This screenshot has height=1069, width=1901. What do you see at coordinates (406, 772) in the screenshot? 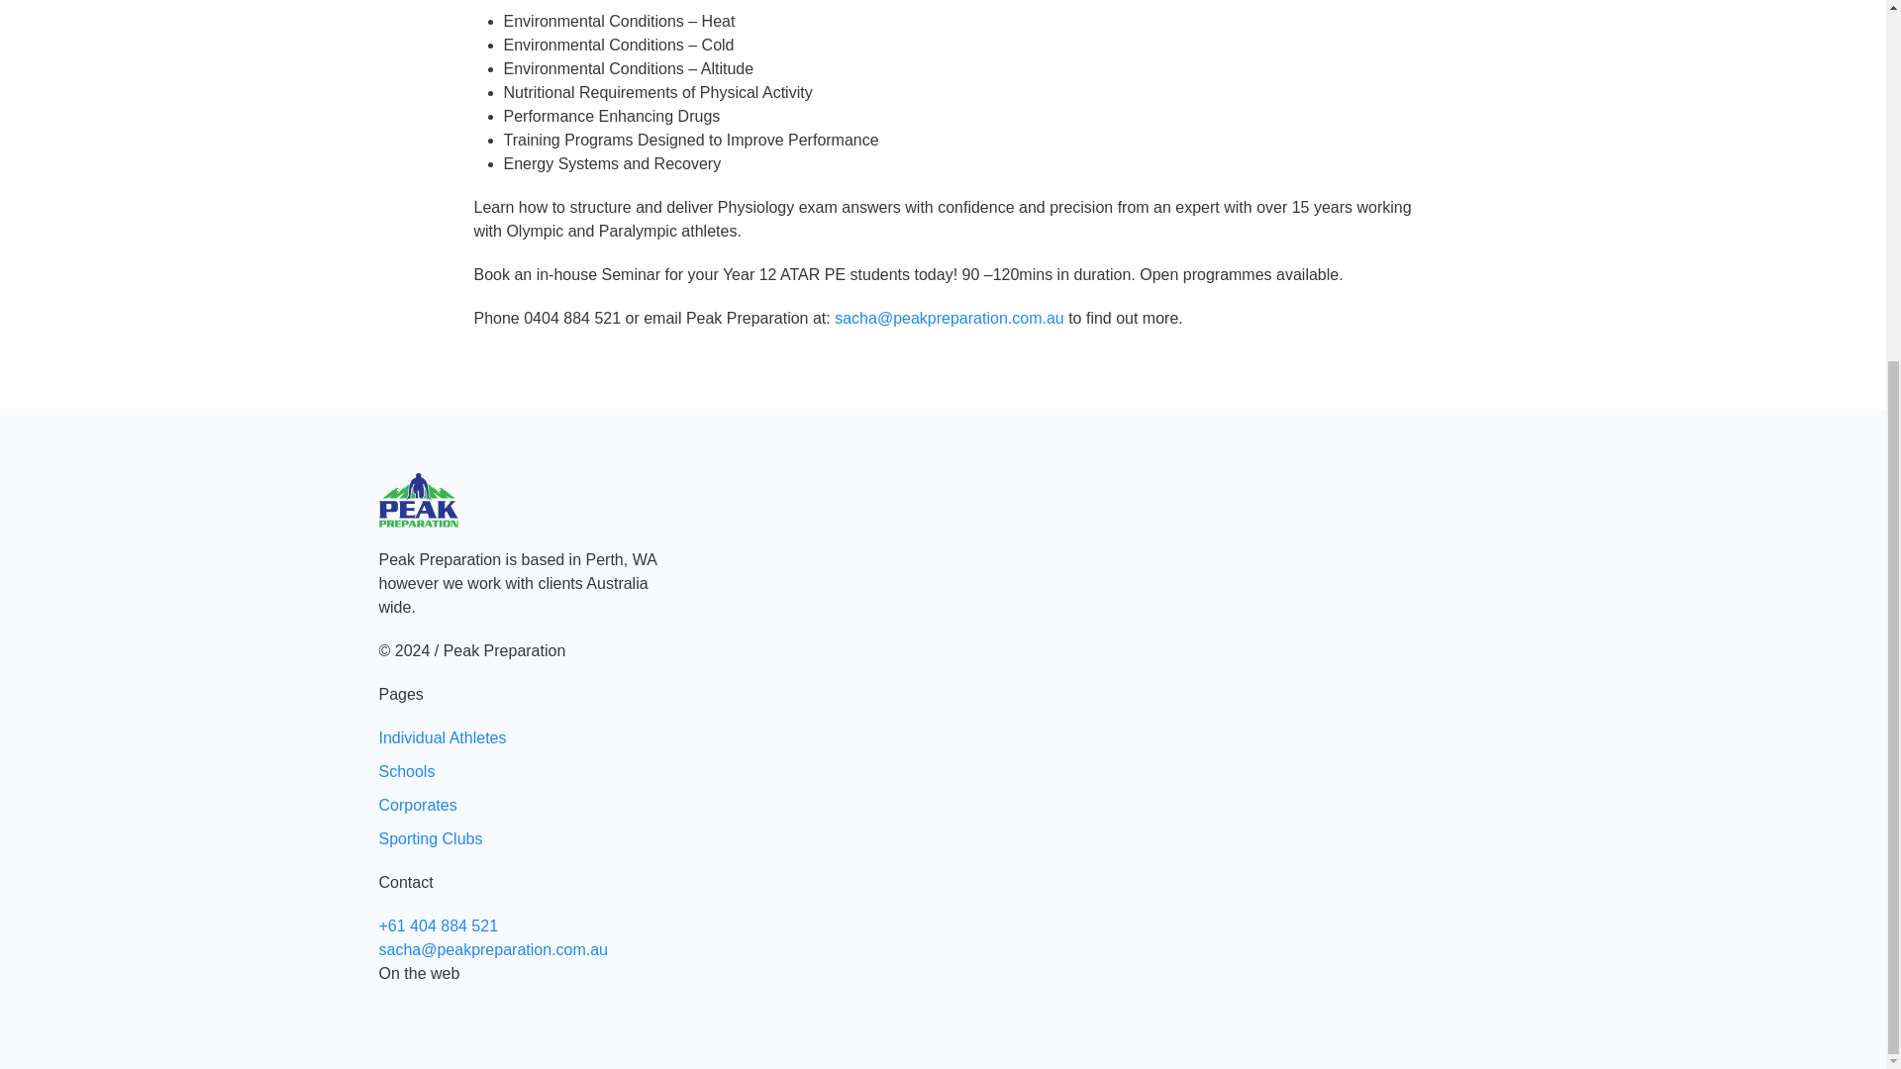
I see `Schools` at bounding box center [406, 772].